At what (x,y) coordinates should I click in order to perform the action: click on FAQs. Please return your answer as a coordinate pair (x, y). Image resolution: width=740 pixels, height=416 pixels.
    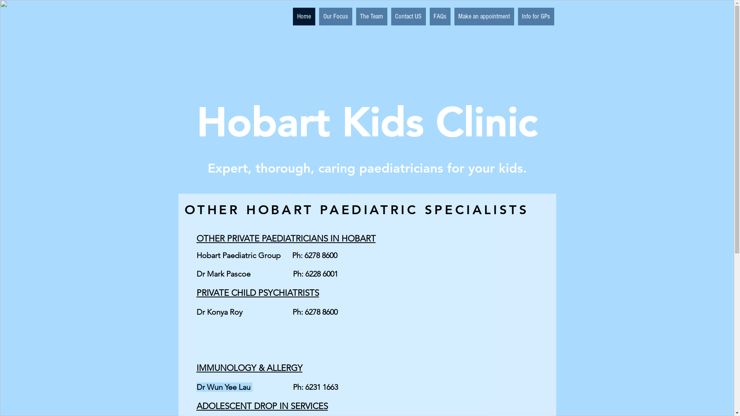
    Looking at the image, I should click on (440, 17).